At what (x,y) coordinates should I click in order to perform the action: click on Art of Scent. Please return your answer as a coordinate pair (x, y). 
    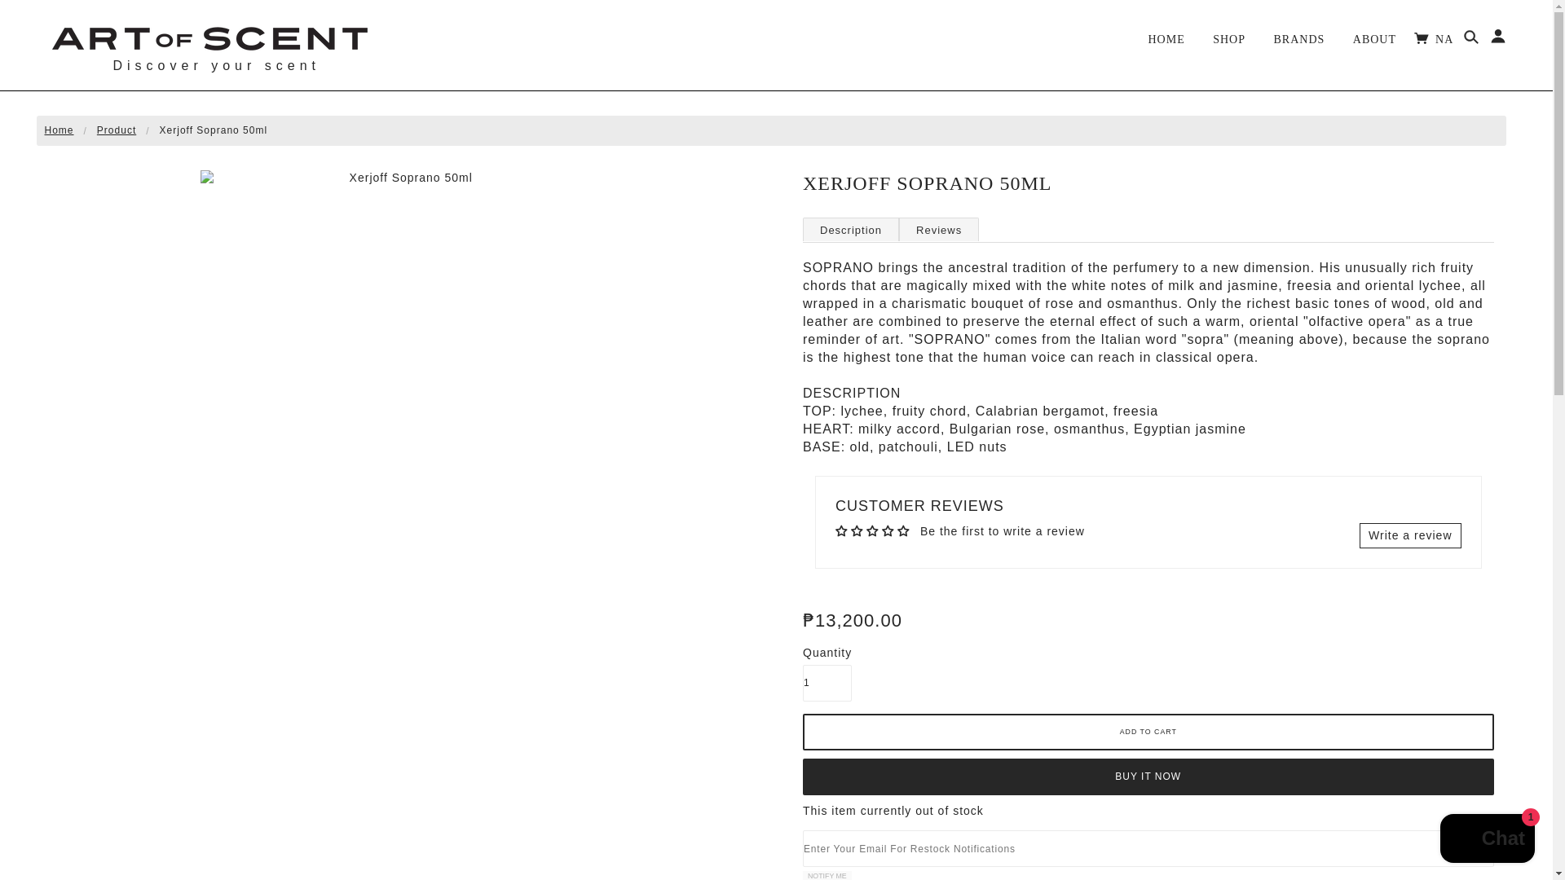
    Looking at the image, I should click on (209, 37).